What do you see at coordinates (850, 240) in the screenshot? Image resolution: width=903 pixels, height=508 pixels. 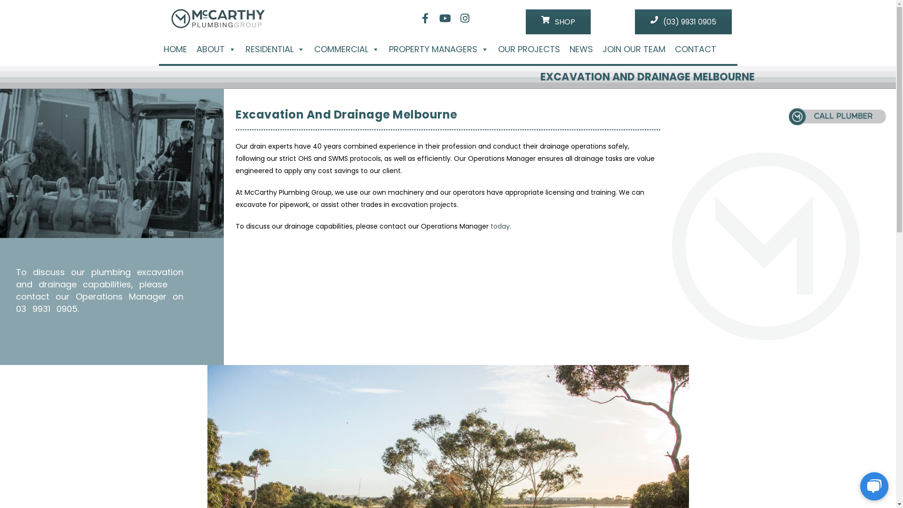 I see `Hoppers Crossing` at bounding box center [850, 240].